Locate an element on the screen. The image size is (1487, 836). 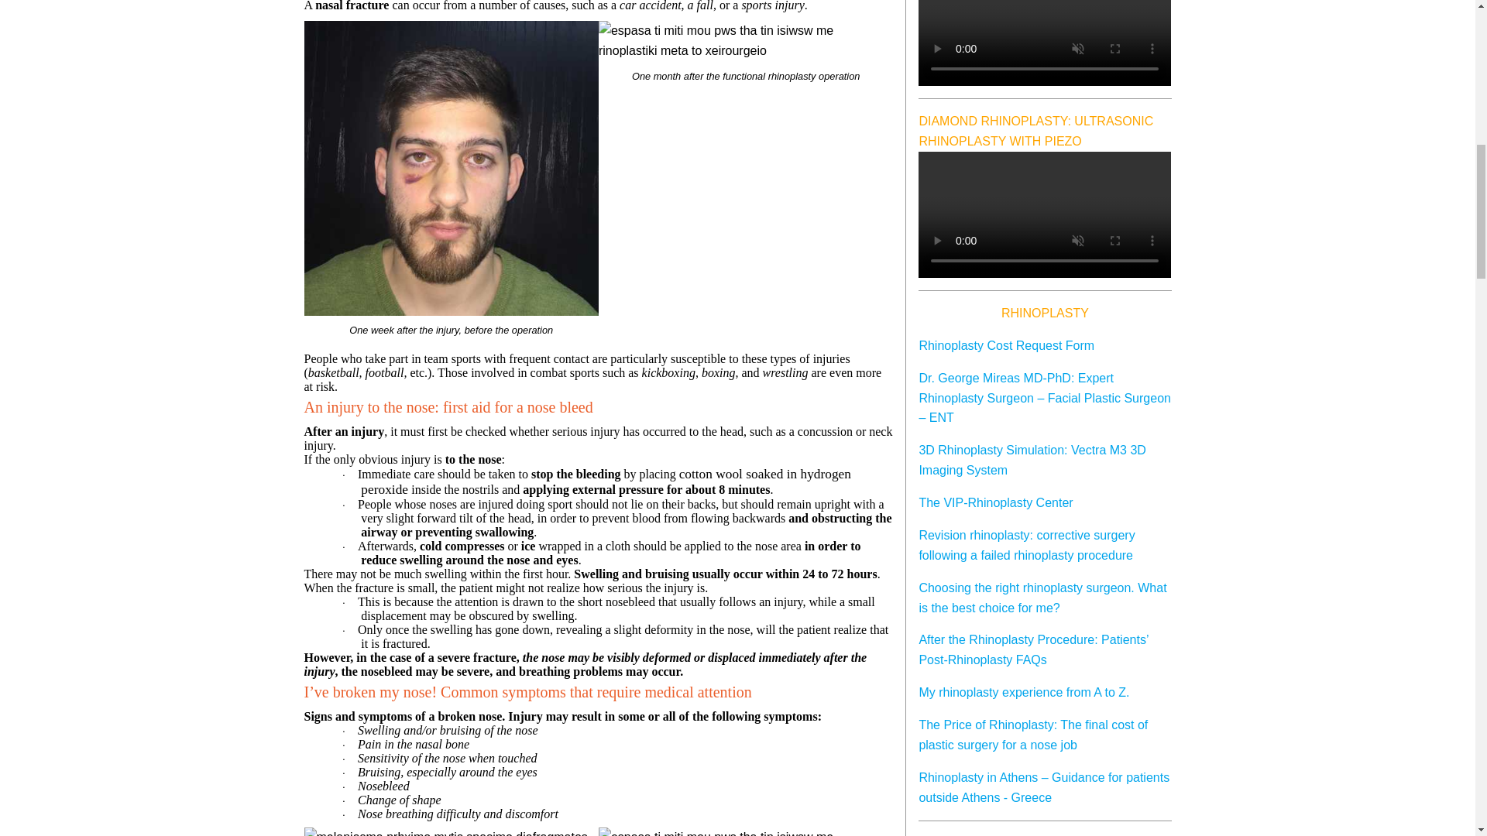
My rhinoplasty experience from A to Z. is located at coordinates (1024, 692).